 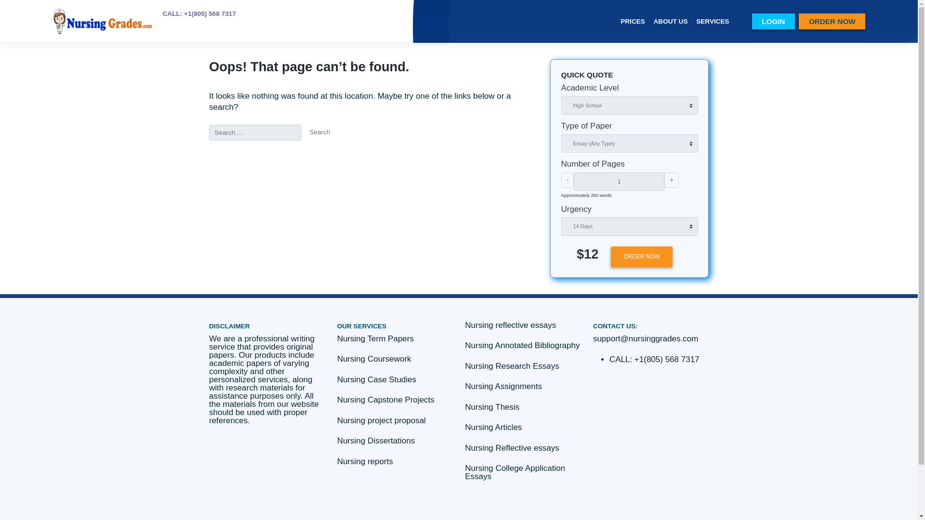 I want to click on SERVICES, so click(x=838, y=25).